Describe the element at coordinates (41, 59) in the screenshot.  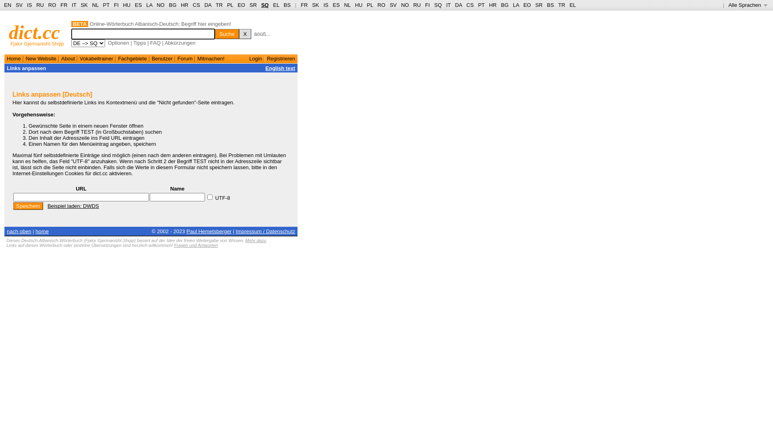
I see `New Website` at that location.